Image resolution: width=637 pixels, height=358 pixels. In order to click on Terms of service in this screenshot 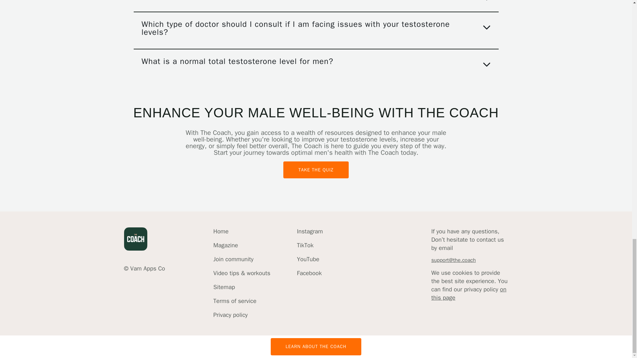, I will do `click(242, 301)`.